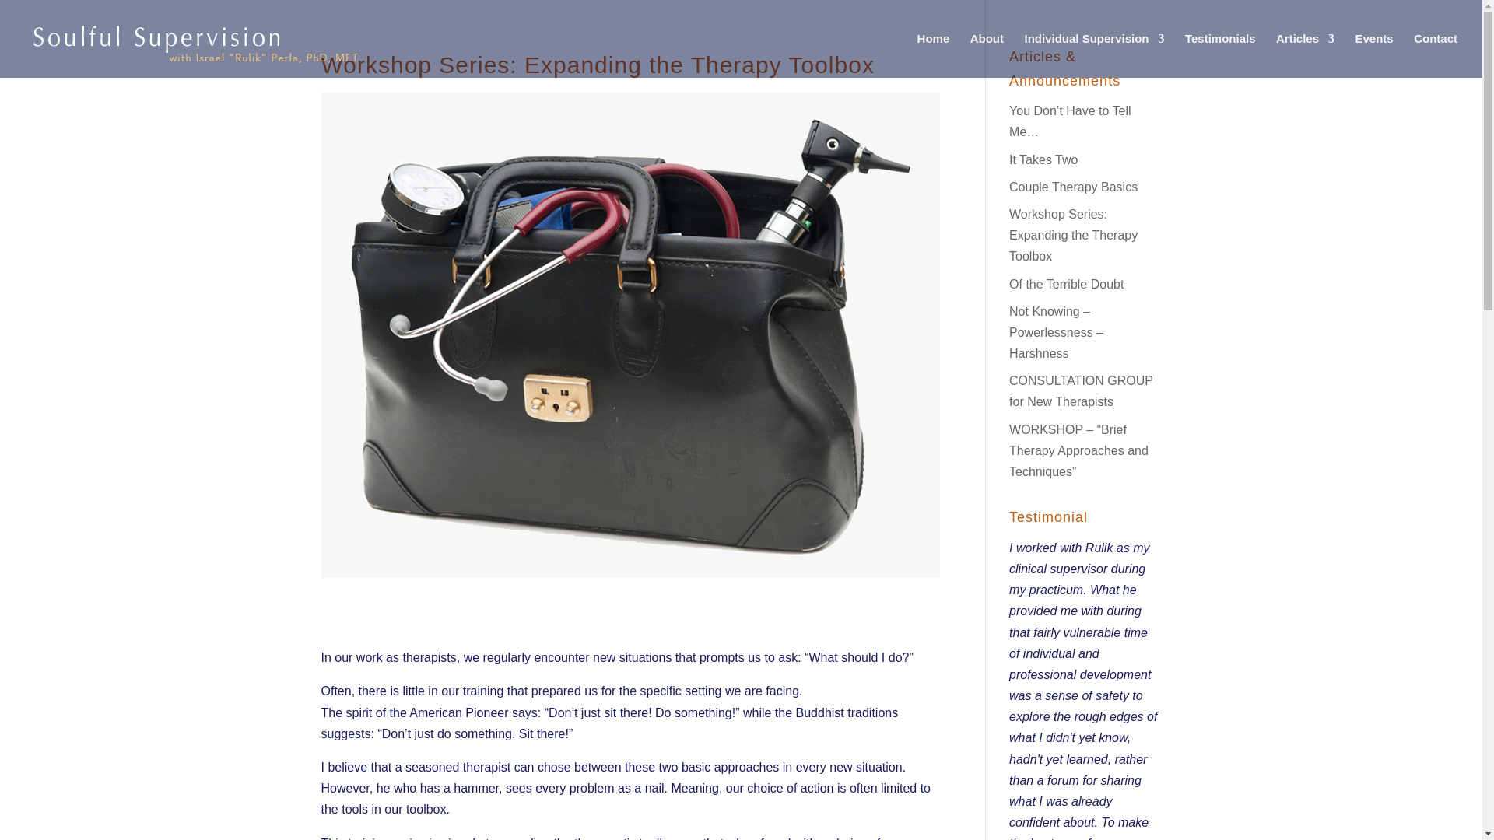 Image resolution: width=1494 pixels, height=840 pixels. What do you see at coordinates (1304, 56) in the screenshot?
I see `Articles` at bounding box center [1304, 56].